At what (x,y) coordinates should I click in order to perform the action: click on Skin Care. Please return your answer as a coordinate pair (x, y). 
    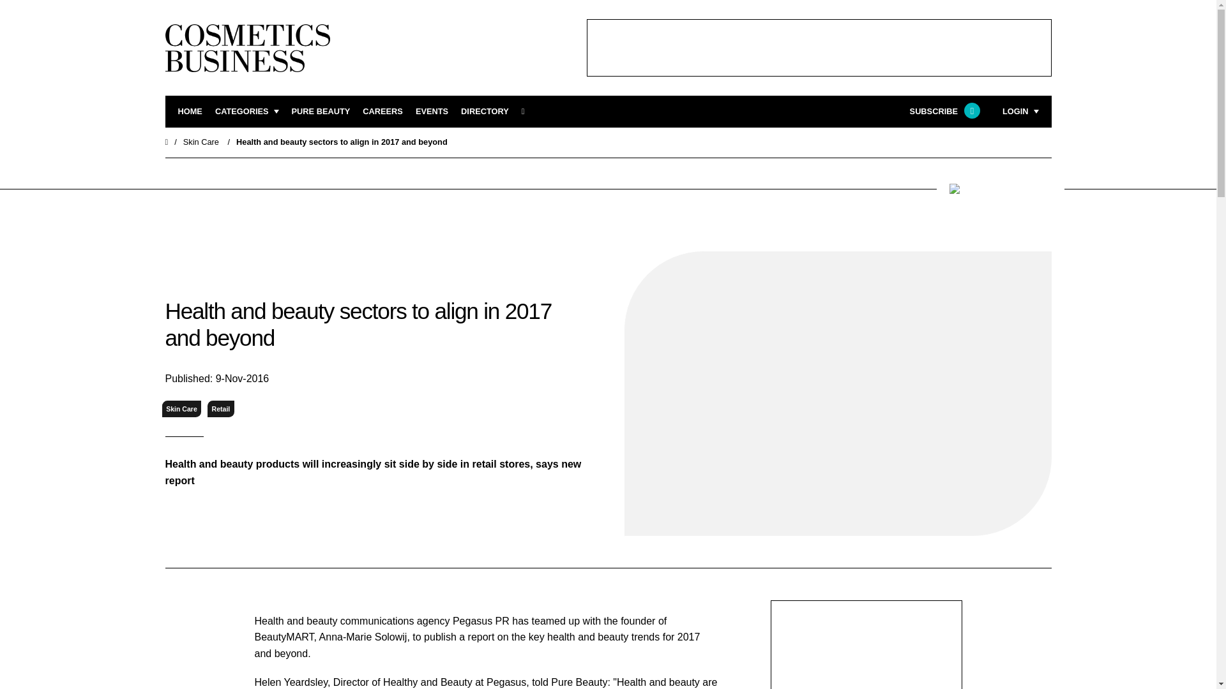
    Looking at the image, I should click on (201, 142).